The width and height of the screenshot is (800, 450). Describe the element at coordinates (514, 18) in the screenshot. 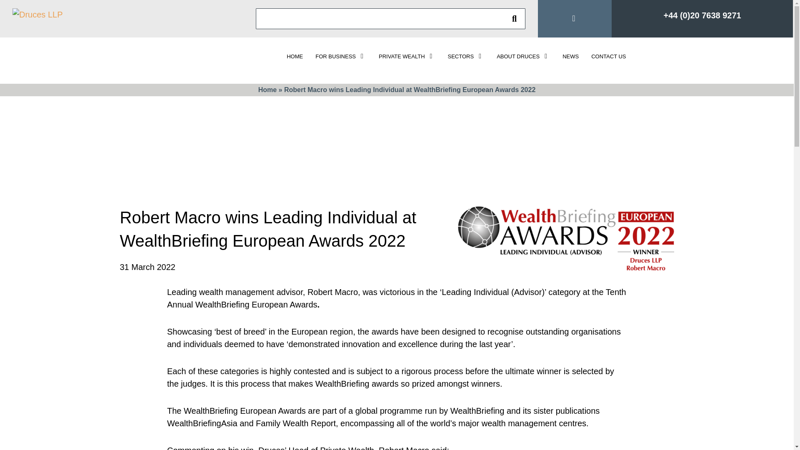

I see `Search` at that location.